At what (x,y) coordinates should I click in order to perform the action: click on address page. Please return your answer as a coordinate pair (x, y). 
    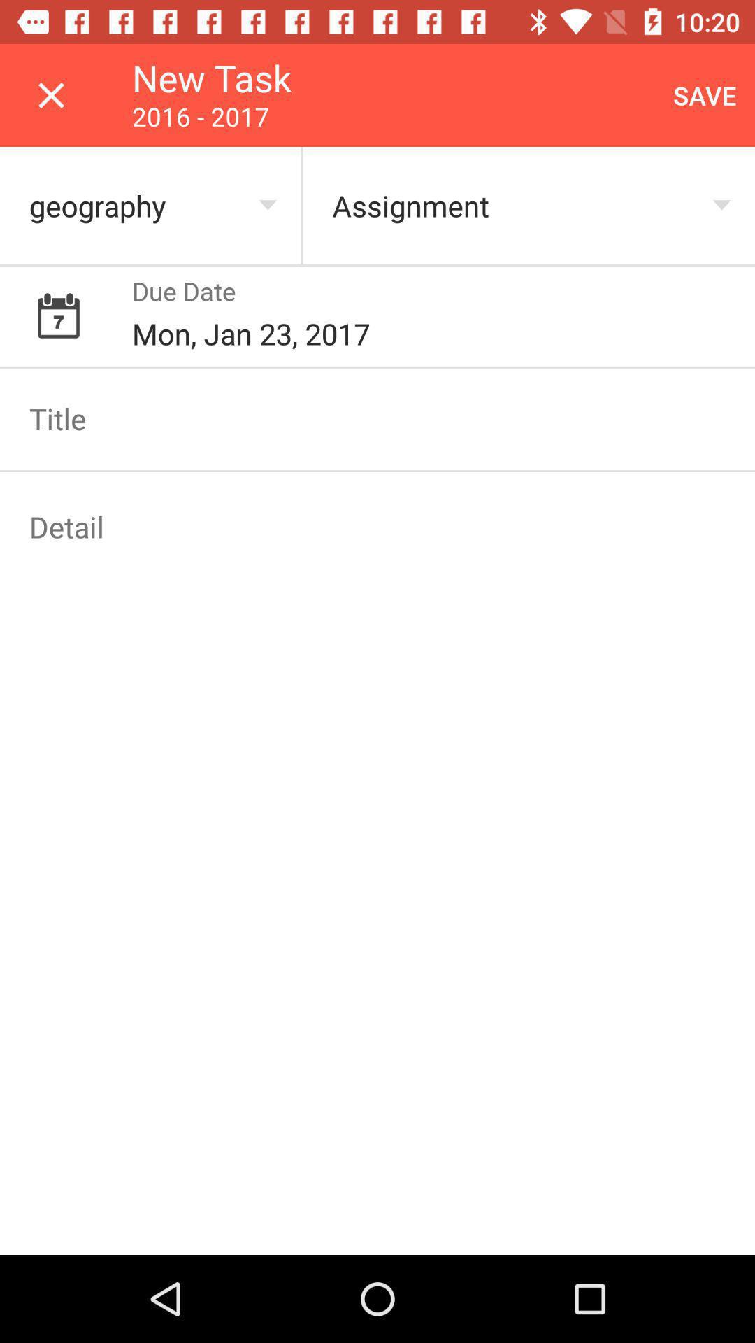
    Looking at the image, I should click on (377, 527).